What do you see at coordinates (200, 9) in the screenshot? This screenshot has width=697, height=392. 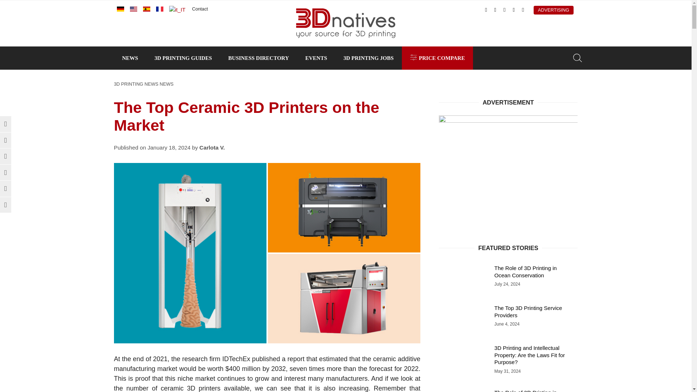 I see `Contact` at bounding box center [200, 9].